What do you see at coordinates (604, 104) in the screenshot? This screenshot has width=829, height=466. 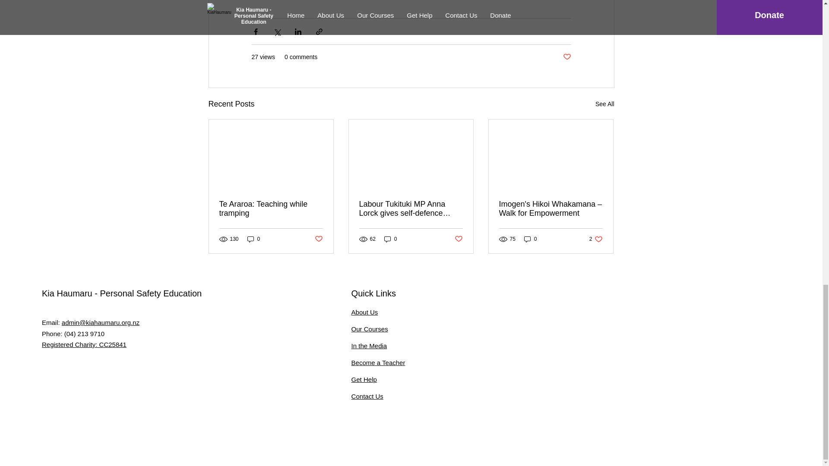 I see `See All` at bounding box center [604, 104].